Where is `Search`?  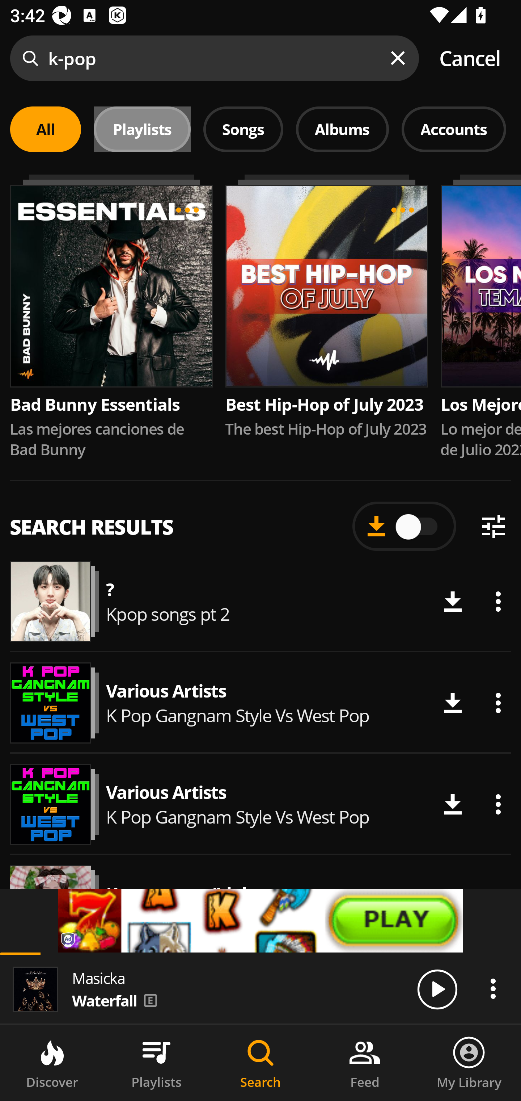
Search is located at coordinates (260, 1063).